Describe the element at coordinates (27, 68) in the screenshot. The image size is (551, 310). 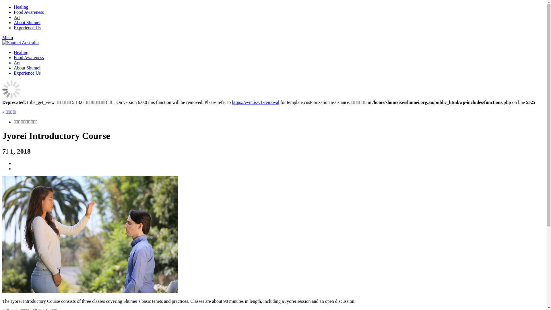
I see `About Shumei` at that location.